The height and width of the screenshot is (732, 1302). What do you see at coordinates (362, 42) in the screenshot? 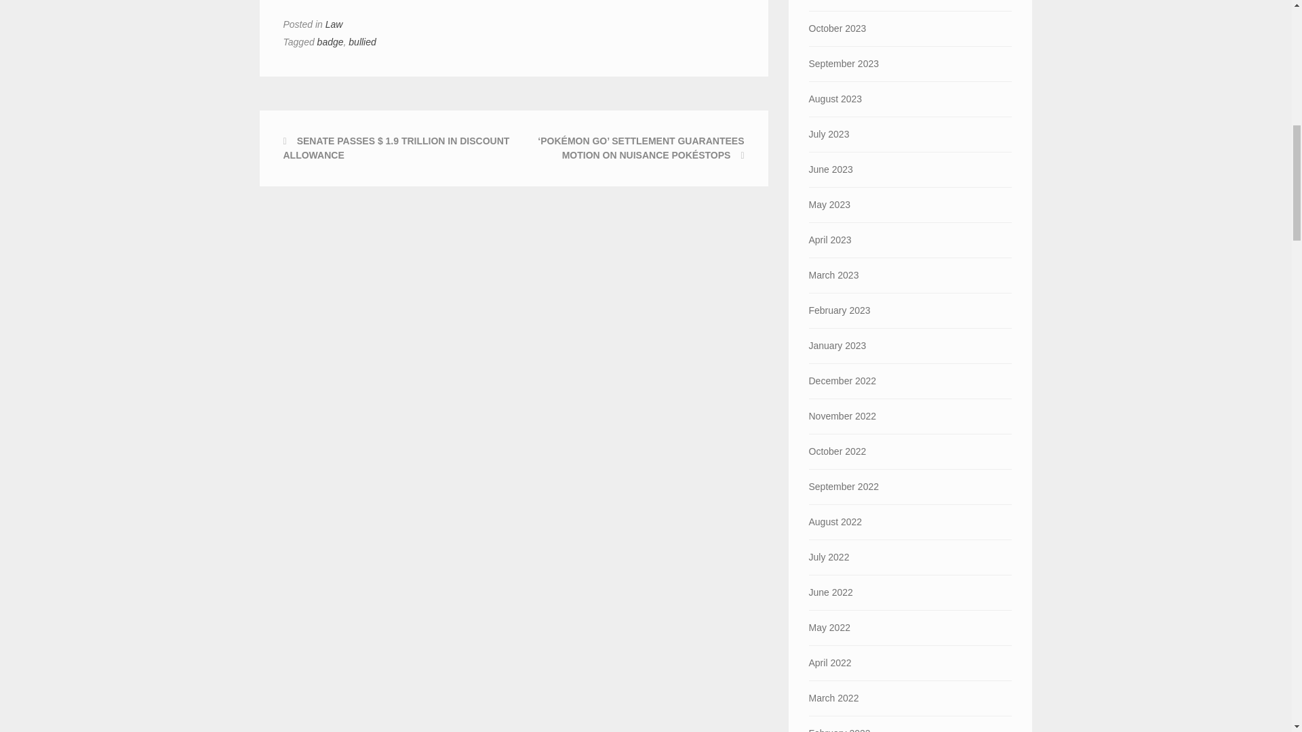
I see `bullied` at bounding box center [362, 42].